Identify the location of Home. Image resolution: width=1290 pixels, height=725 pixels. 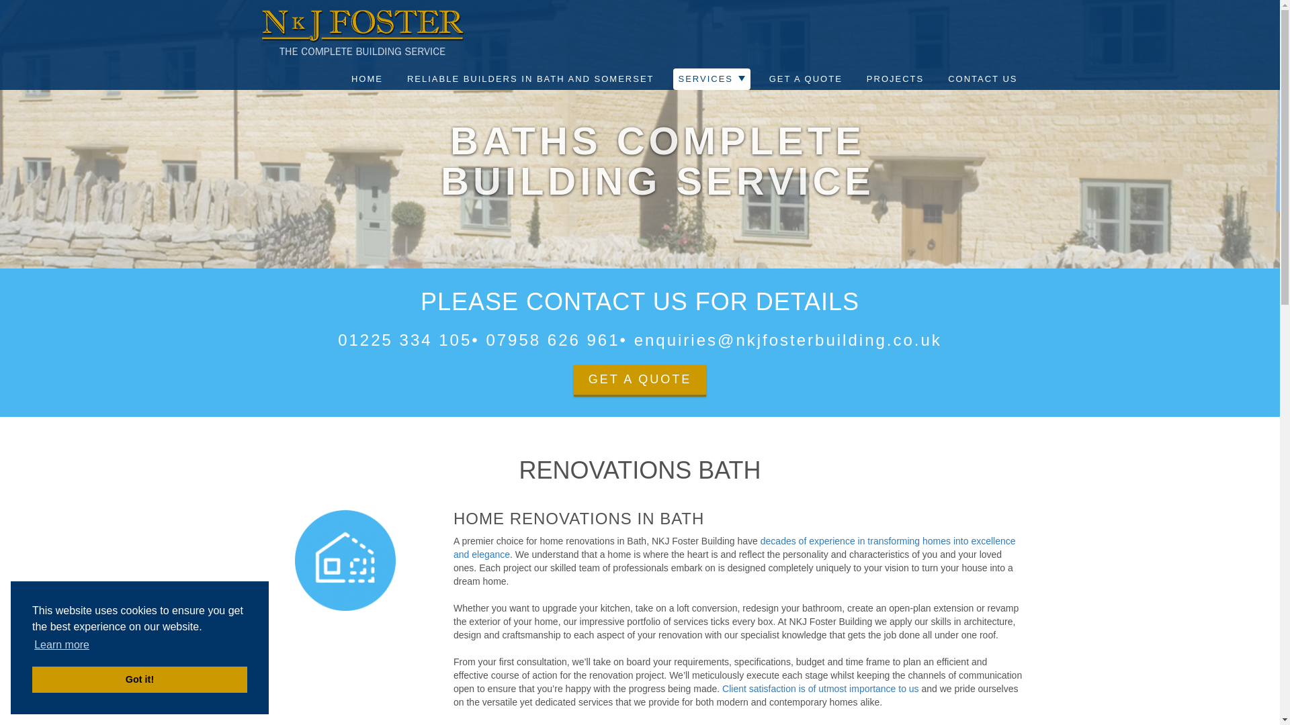
(367, 79).